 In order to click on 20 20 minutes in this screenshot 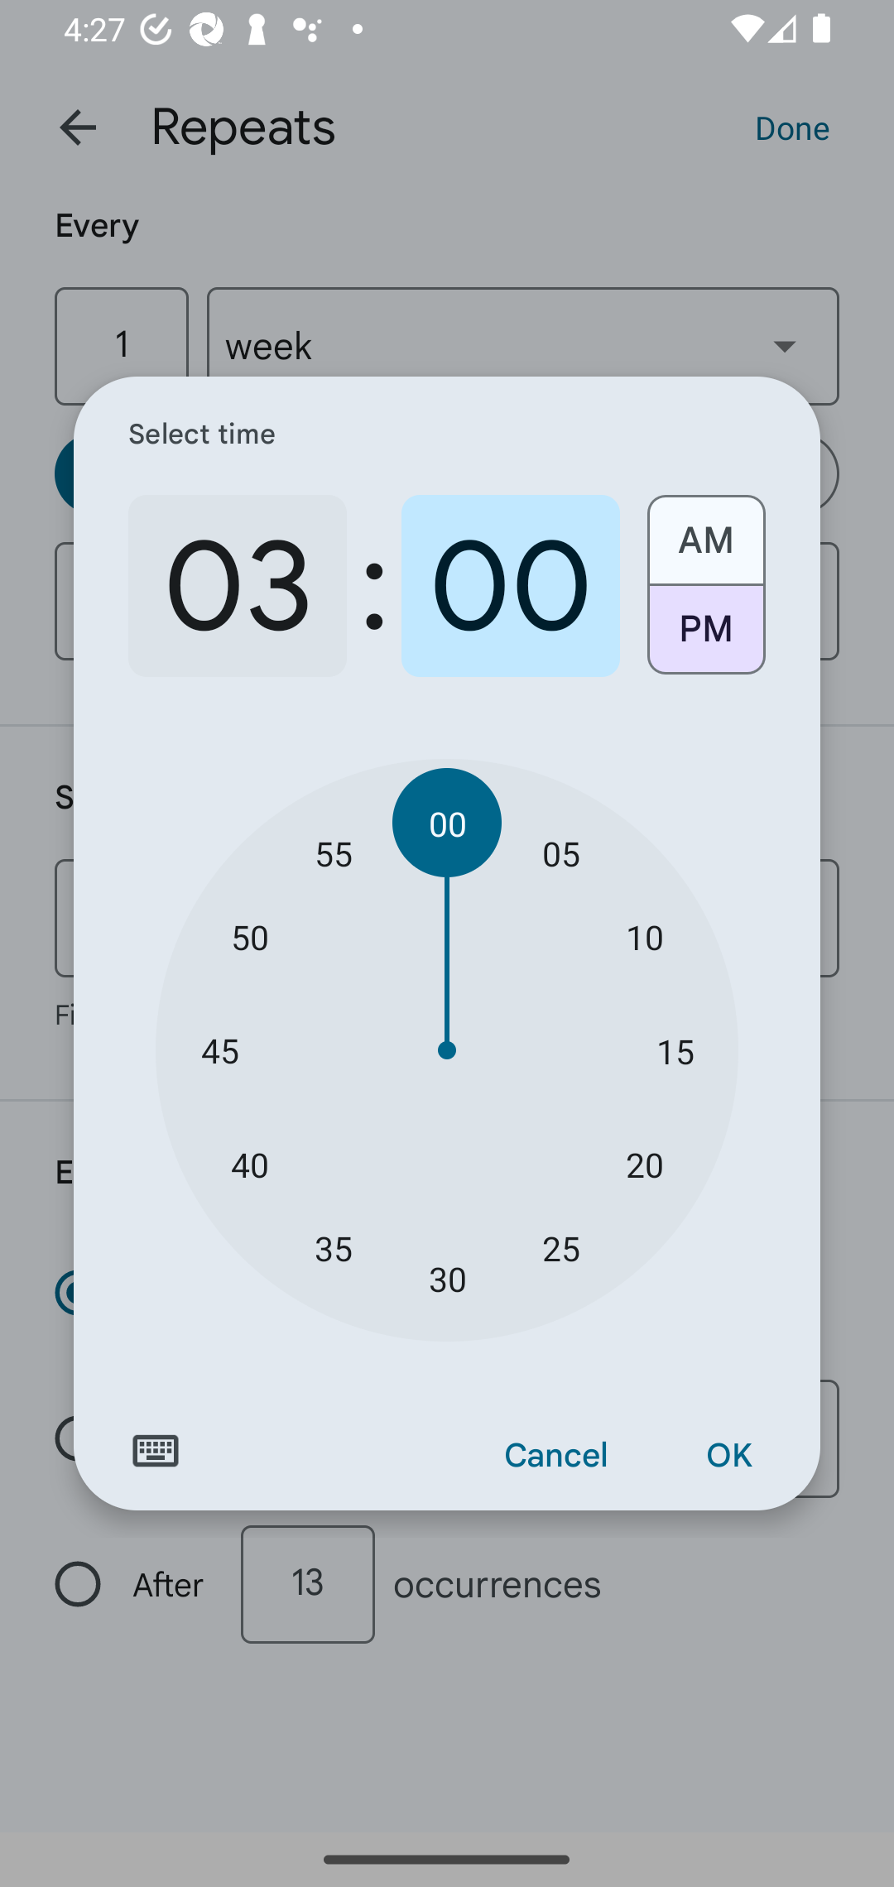, I will do `click(644, 1164)`.